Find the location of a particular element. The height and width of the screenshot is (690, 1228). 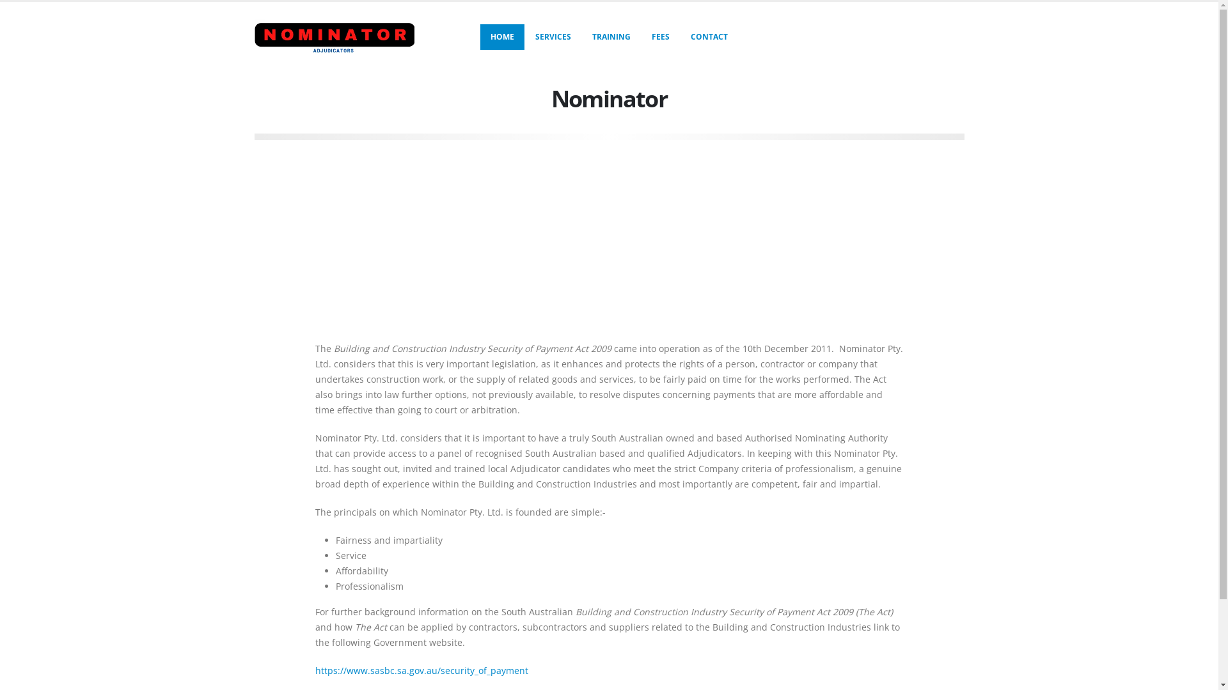

SERVICES is located at coordinates (553, 37).